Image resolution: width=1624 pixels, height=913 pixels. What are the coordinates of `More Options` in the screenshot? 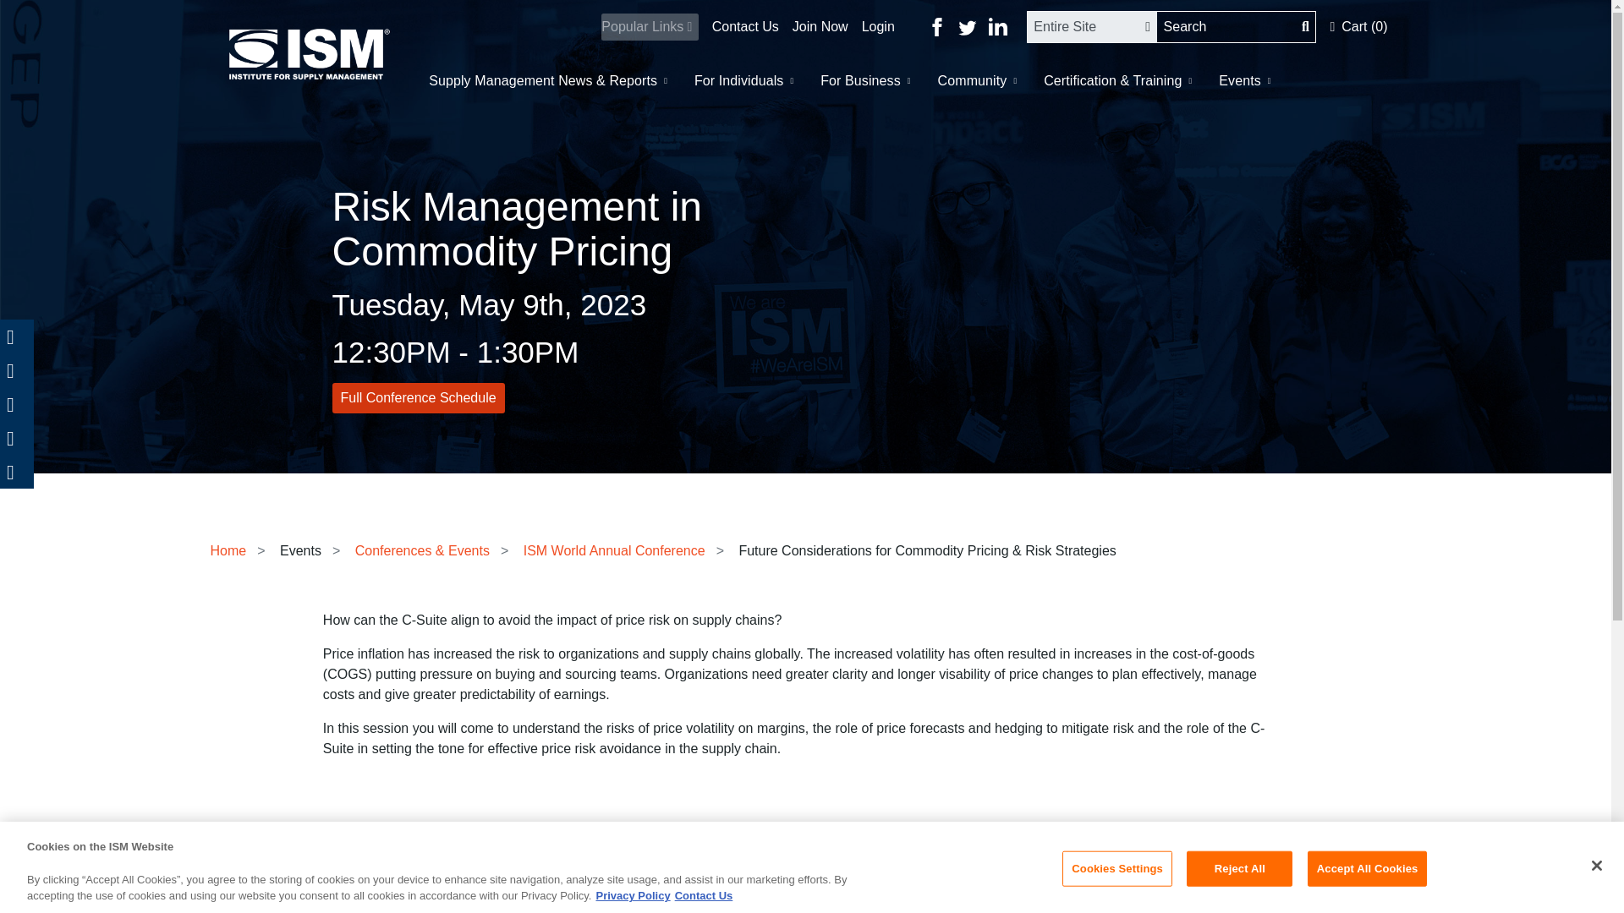 It's located at (17, 471).